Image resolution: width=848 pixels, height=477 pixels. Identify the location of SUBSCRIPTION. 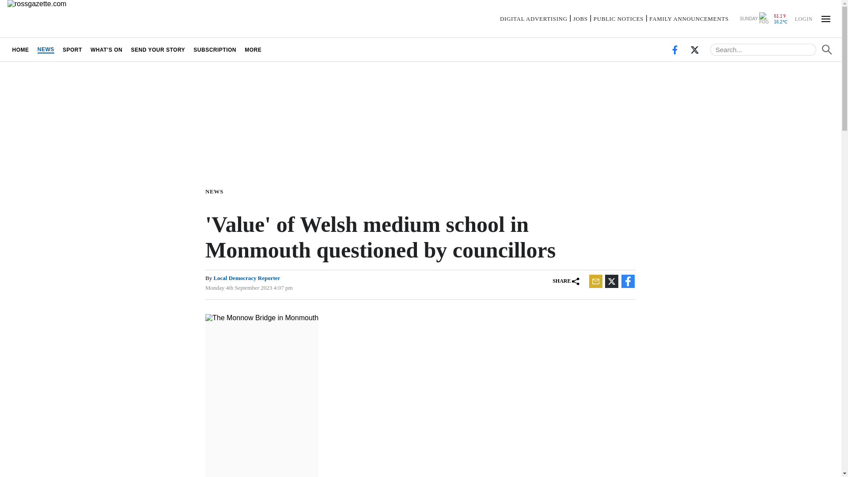
(215, 49).